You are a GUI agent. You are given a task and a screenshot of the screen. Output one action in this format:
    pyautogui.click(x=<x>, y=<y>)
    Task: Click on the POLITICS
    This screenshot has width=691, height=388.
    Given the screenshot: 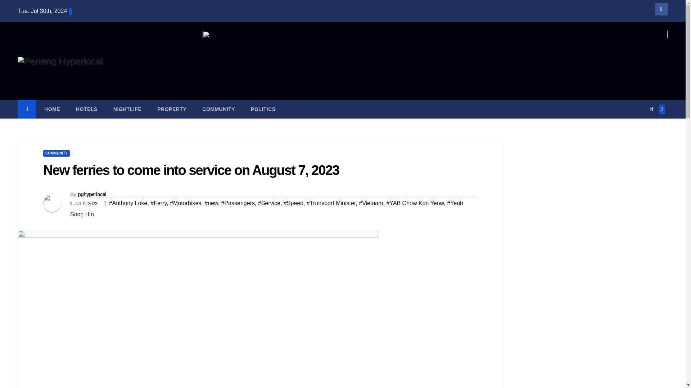 What is the action you would take?
    pyautogui.click(x=263, y=109)
    